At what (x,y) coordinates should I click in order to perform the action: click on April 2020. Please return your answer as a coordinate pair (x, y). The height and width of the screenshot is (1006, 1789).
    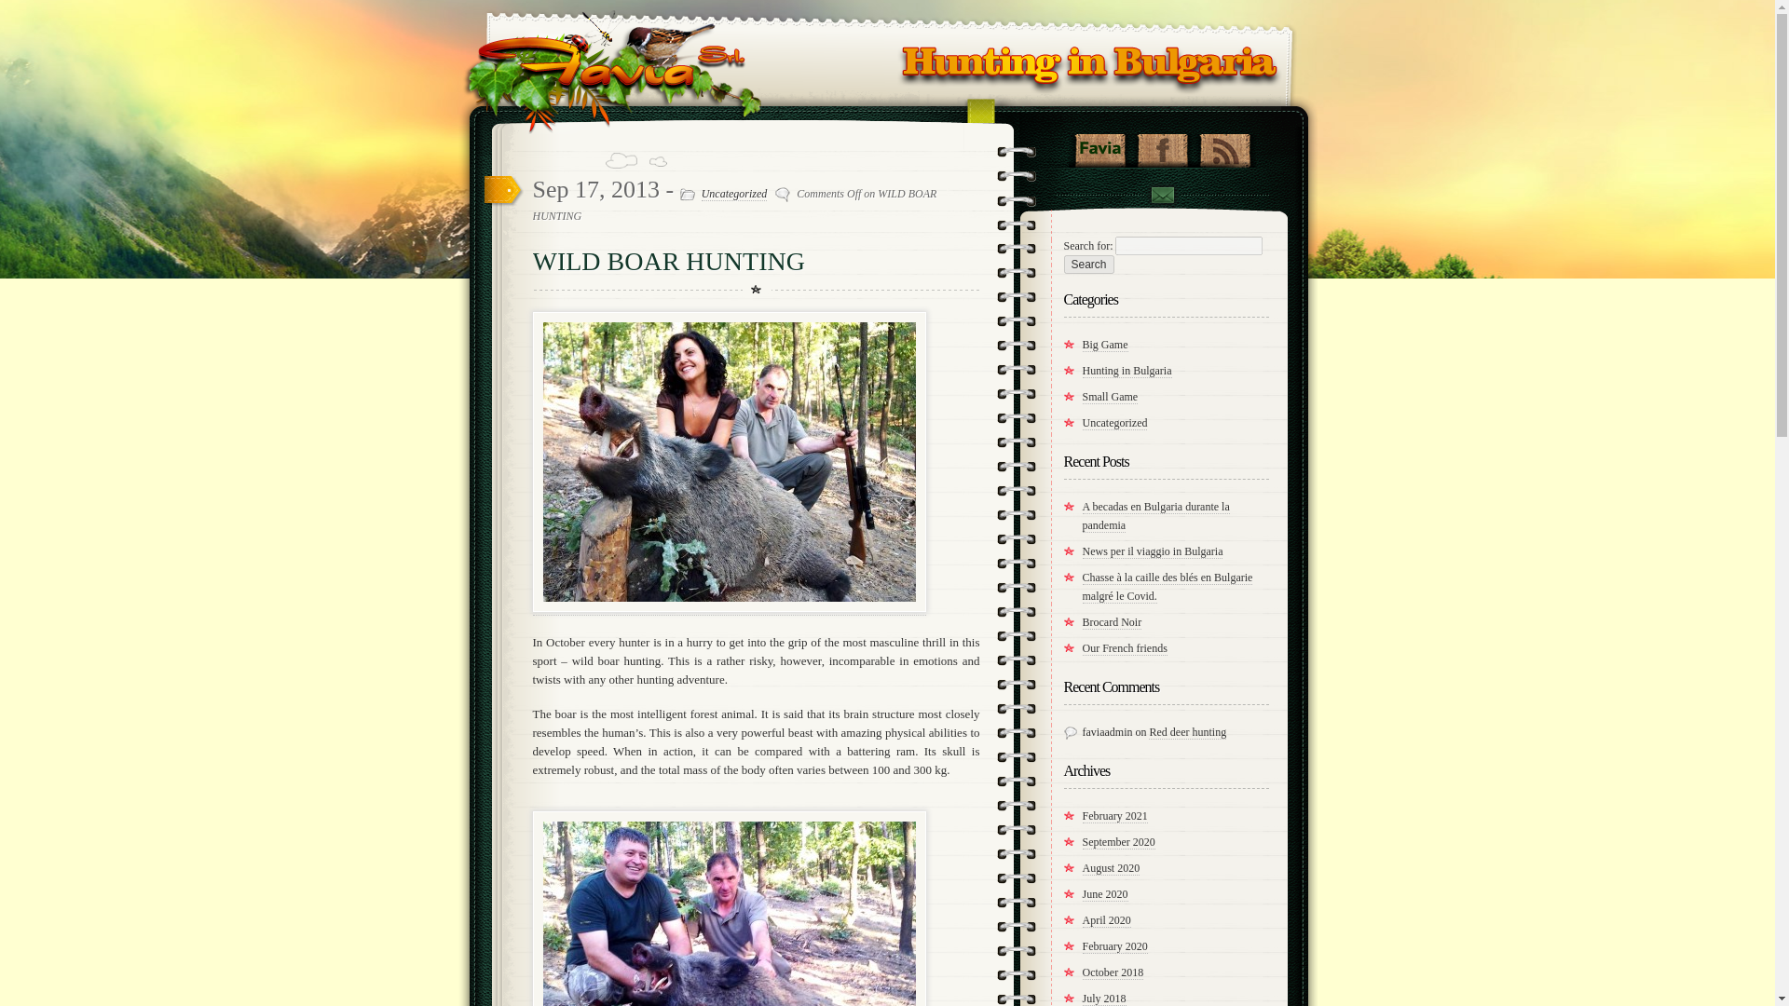
    Looking at the image, I should click on (1106, 920).